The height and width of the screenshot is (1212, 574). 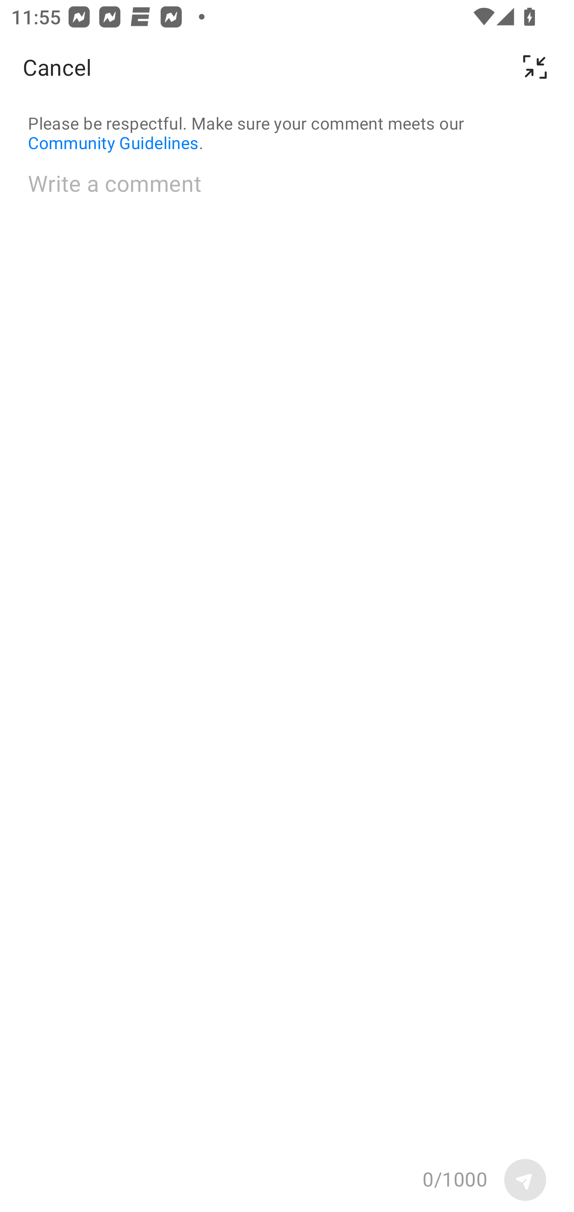 What do you see at coordinates (57, 67) in the screenshot?
I see `Cancel` at bounding box center [57, 67].